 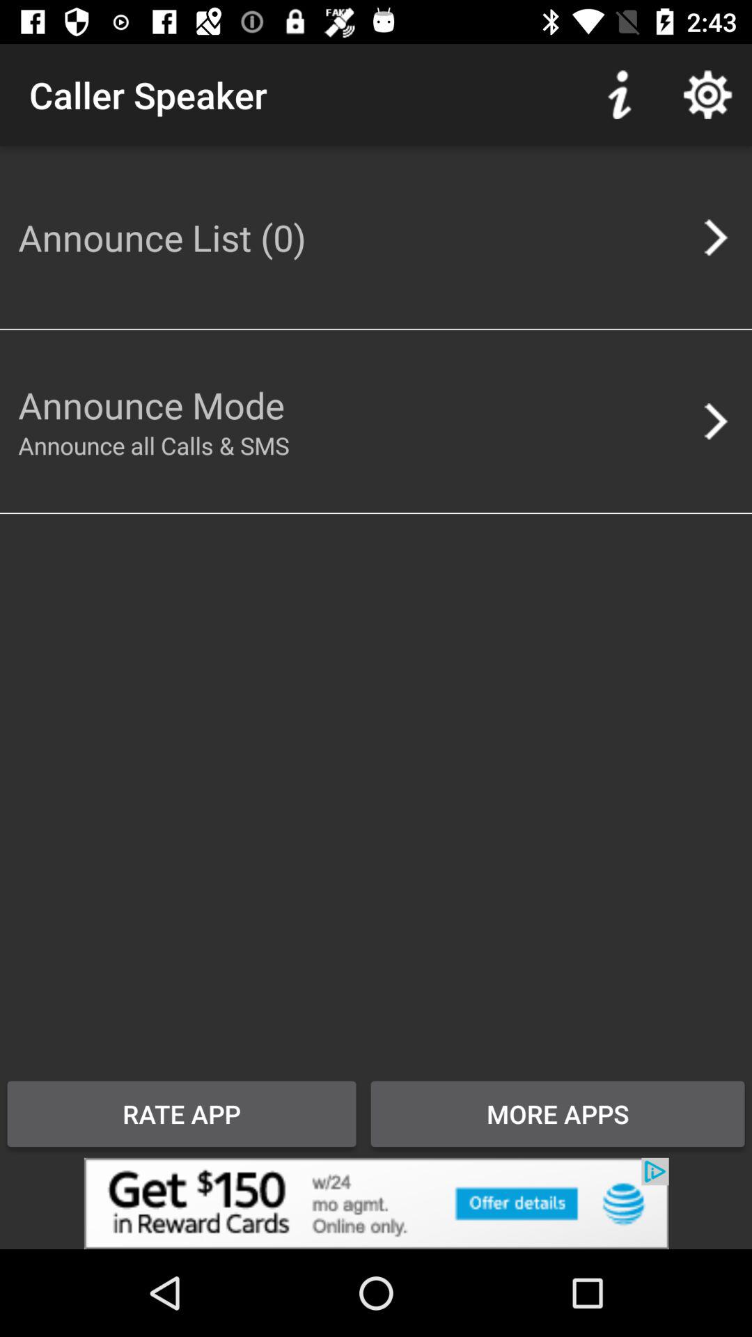 What do you see at coordinates (376, 1203) in the screenshot?
I see `go to an advertisement` at bounding box center [376, 1203].